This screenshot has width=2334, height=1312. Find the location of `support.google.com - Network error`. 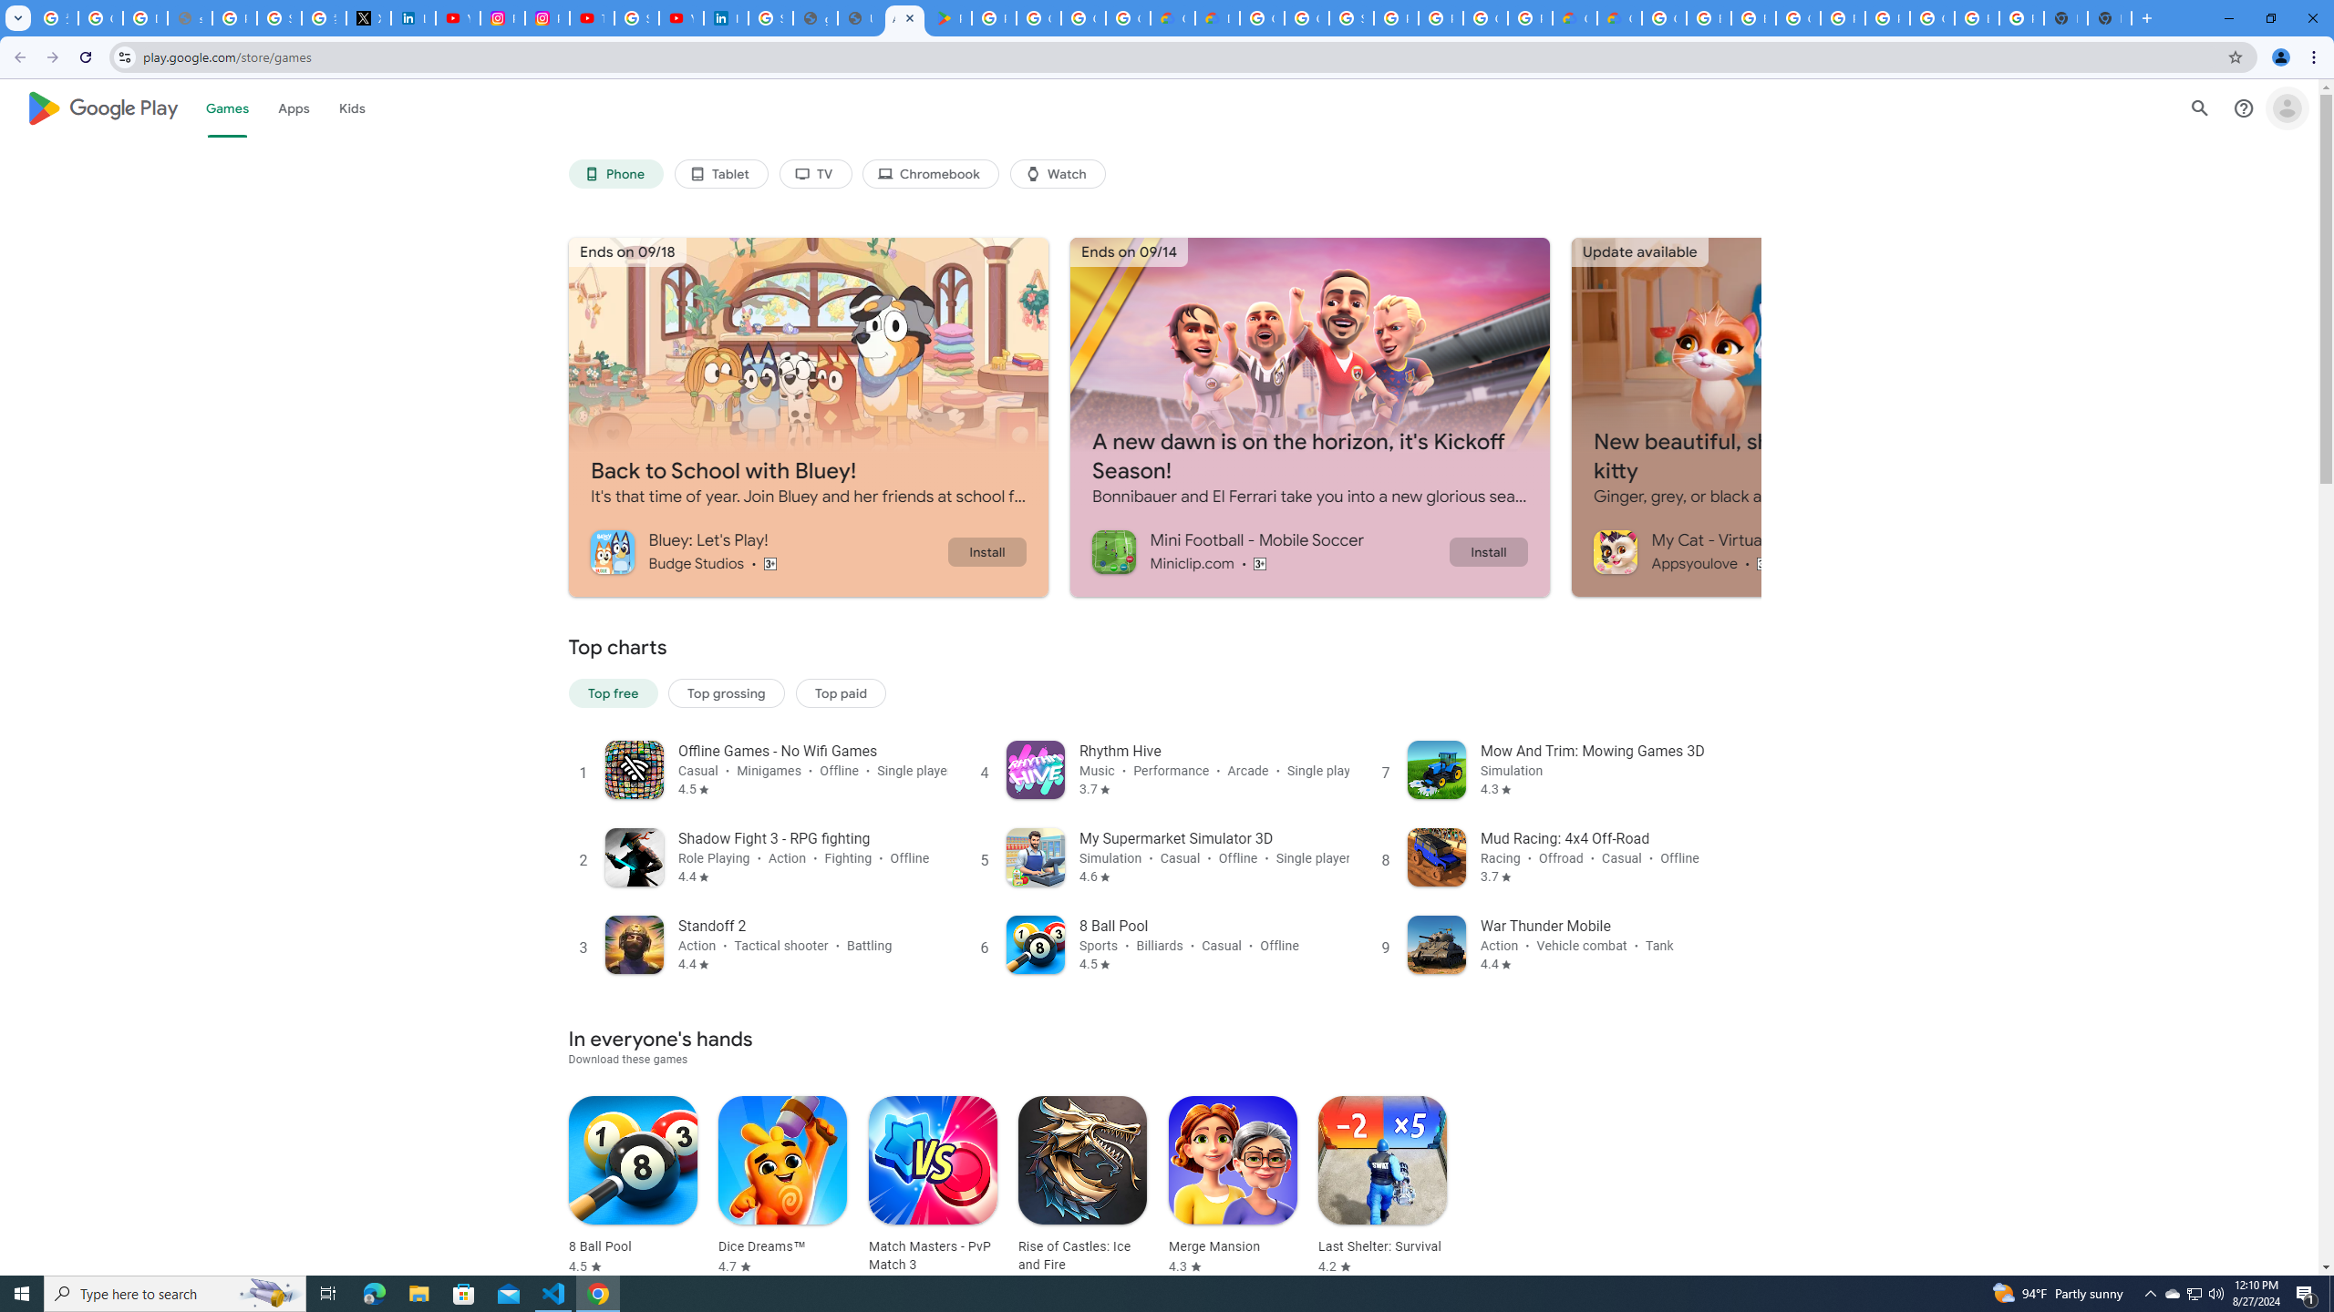

support.google.com - Network error is located at coordinates (190, 18).